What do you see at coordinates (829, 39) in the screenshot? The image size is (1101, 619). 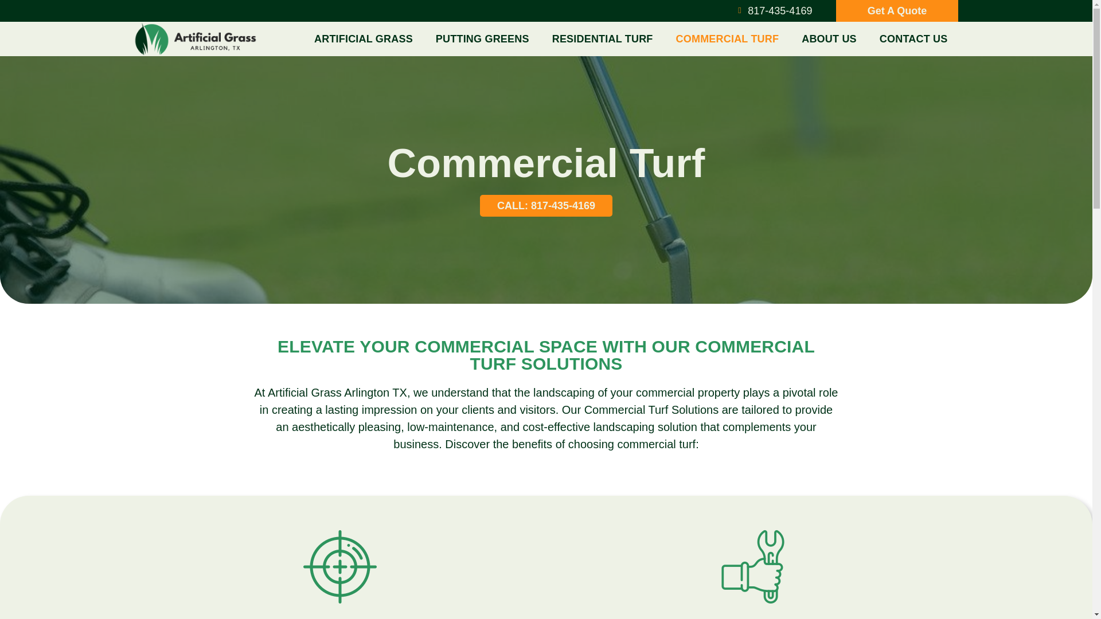 I see `ABOUT US` at bounding box center [829, 39].